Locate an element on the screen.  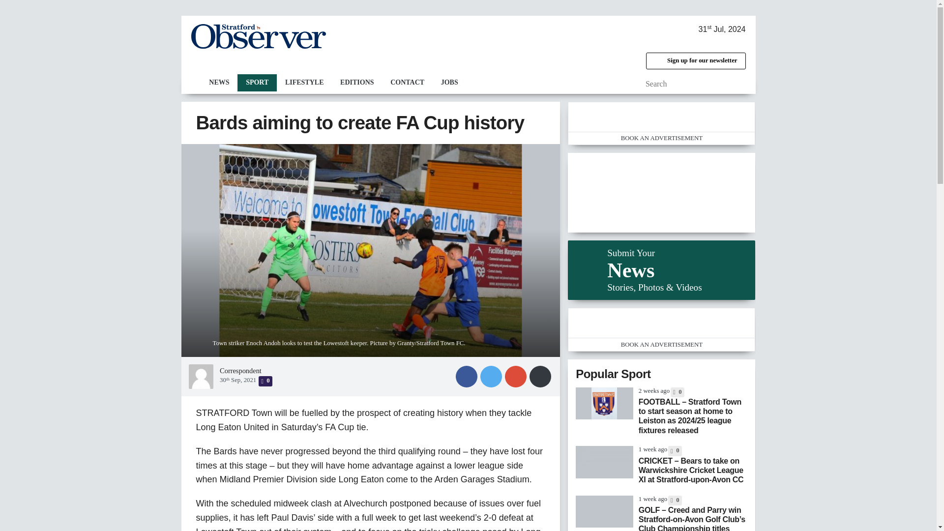
CONTACT is located at coordinates (407, 83).